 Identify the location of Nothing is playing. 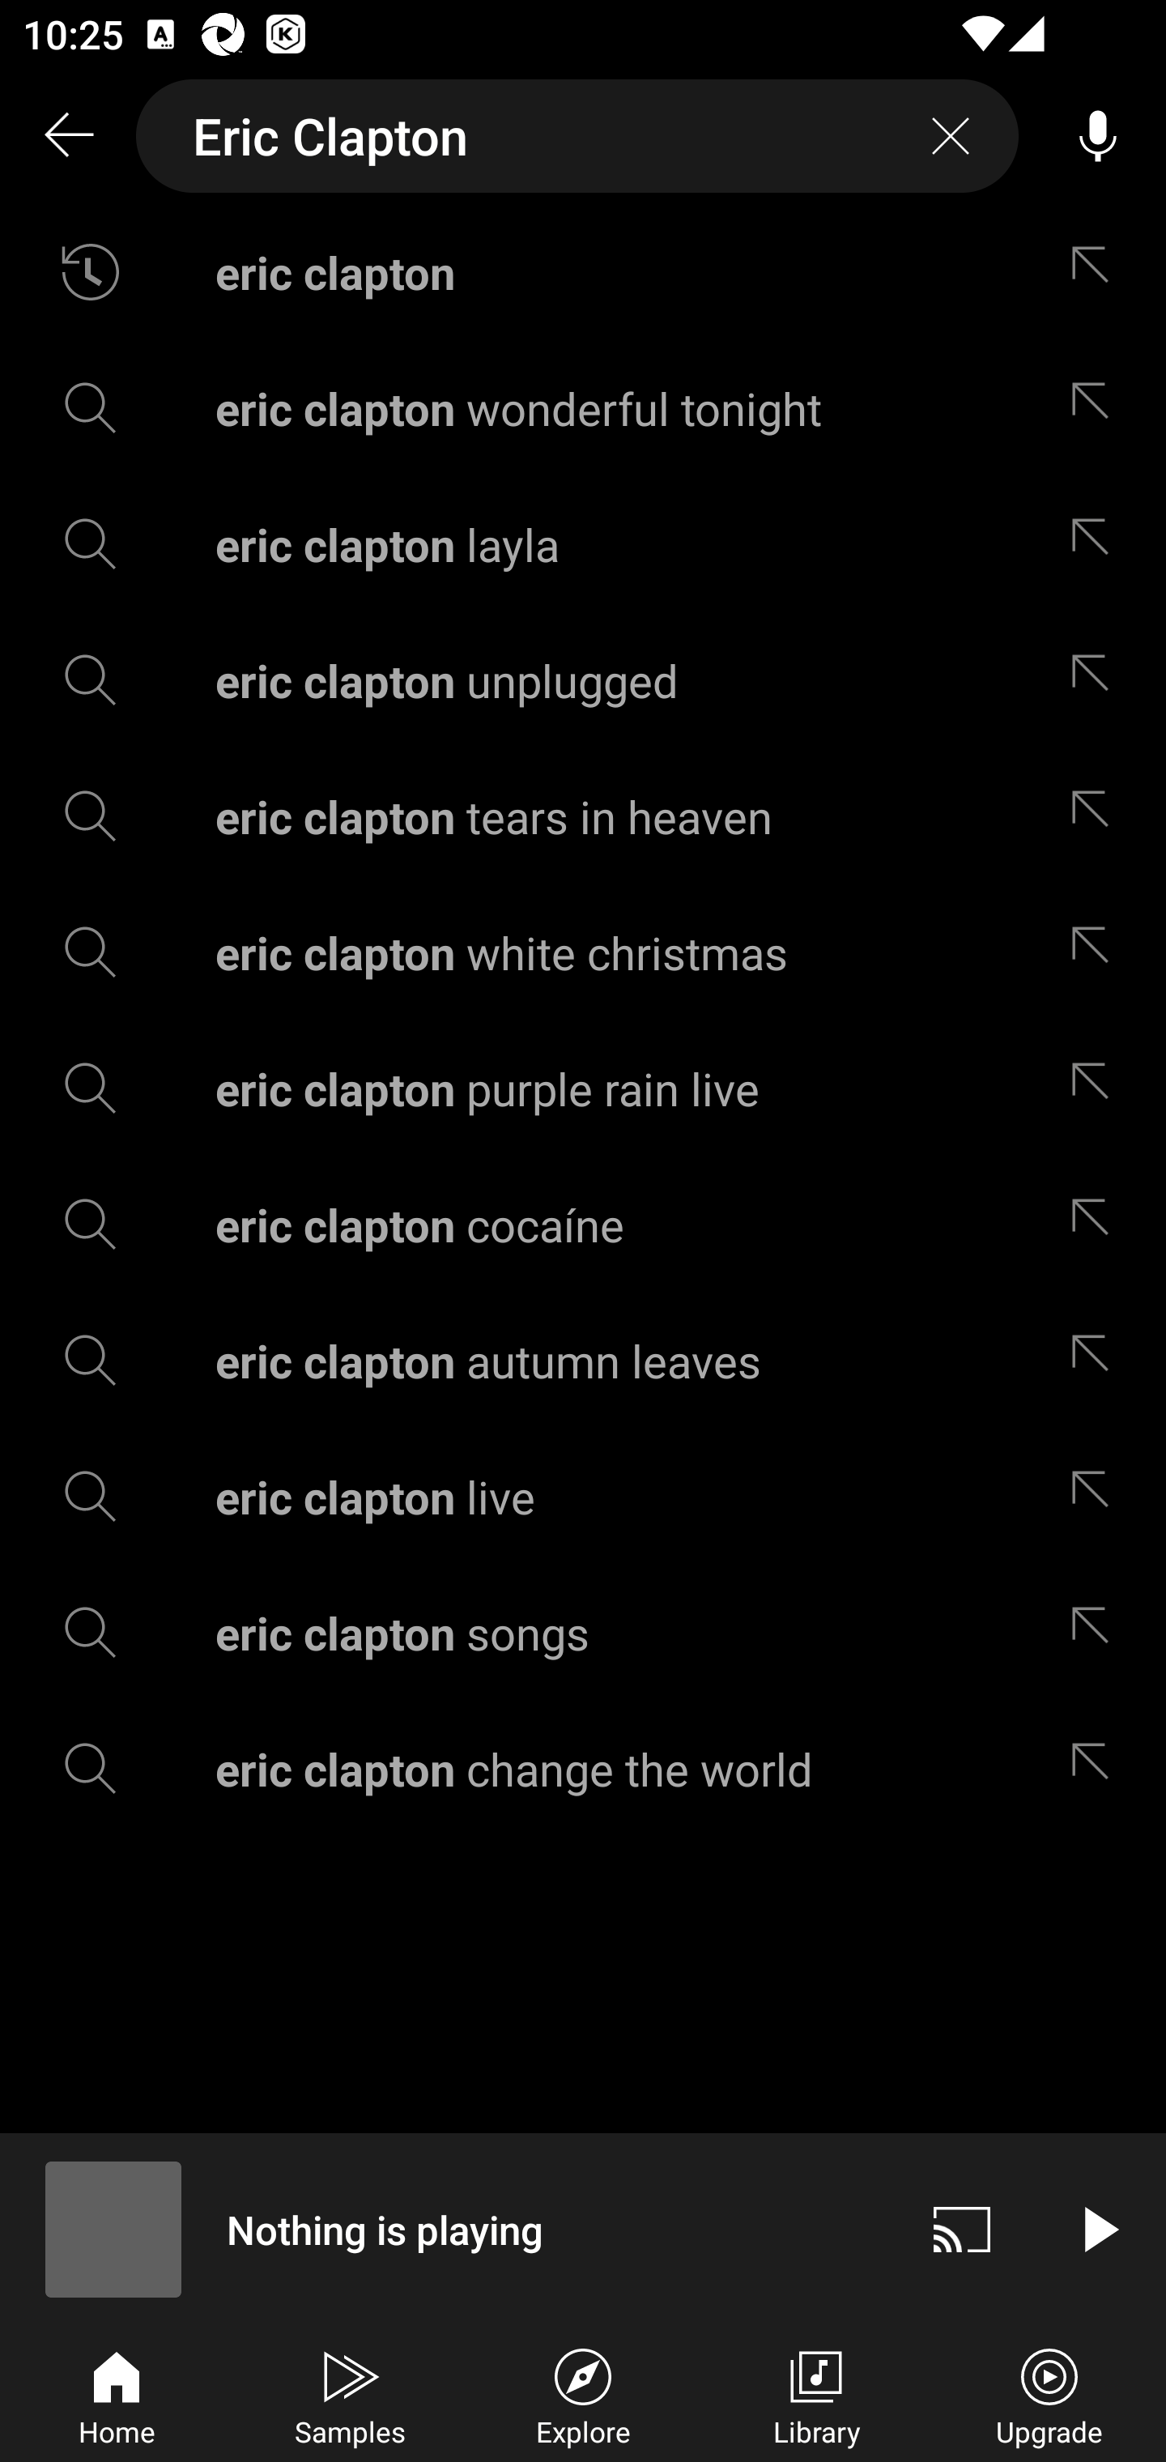
(447, 2229).